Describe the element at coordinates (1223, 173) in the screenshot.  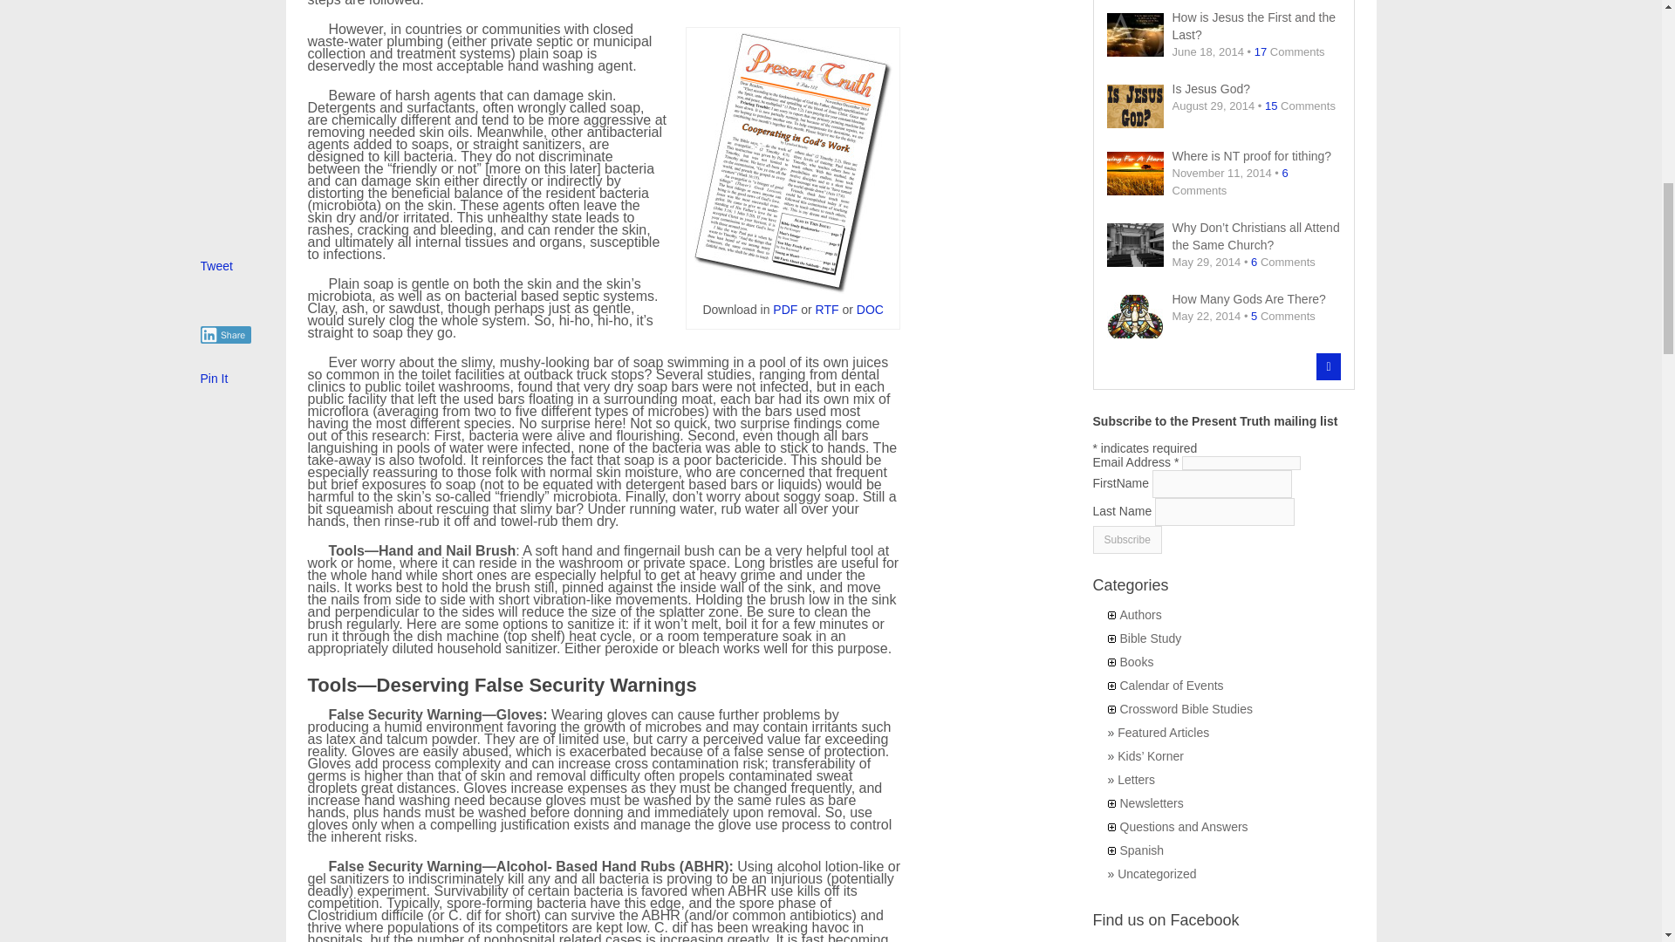
I see `Where is NT proof for tithing?` at that location.